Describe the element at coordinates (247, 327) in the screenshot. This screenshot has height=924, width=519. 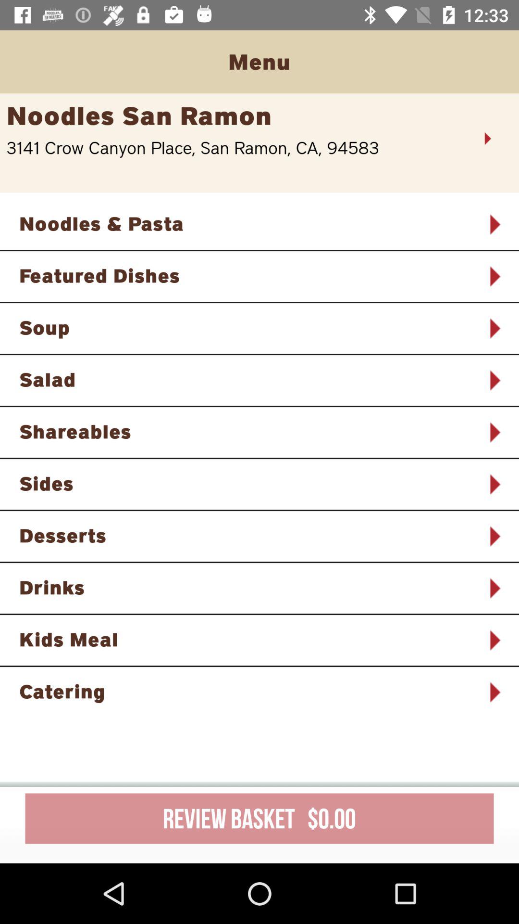
I see `swipe to the soup  item` at that location.